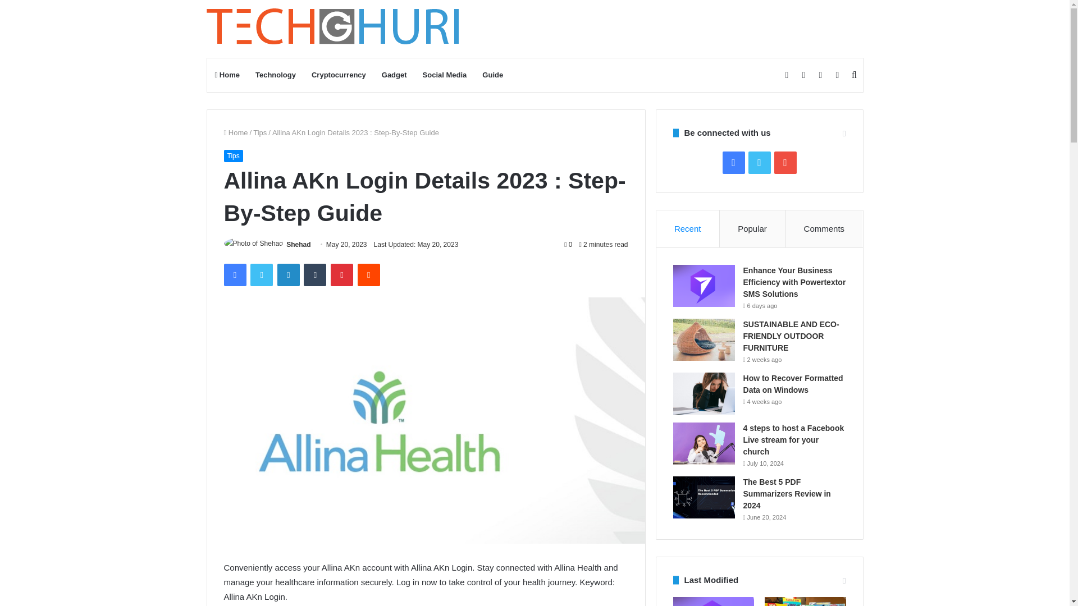 This screenshot has width=1078, height=606. What do you see at coordinates (234, 274) in the screenshot?
I see `Facebook` at bounding box center [234, 274].